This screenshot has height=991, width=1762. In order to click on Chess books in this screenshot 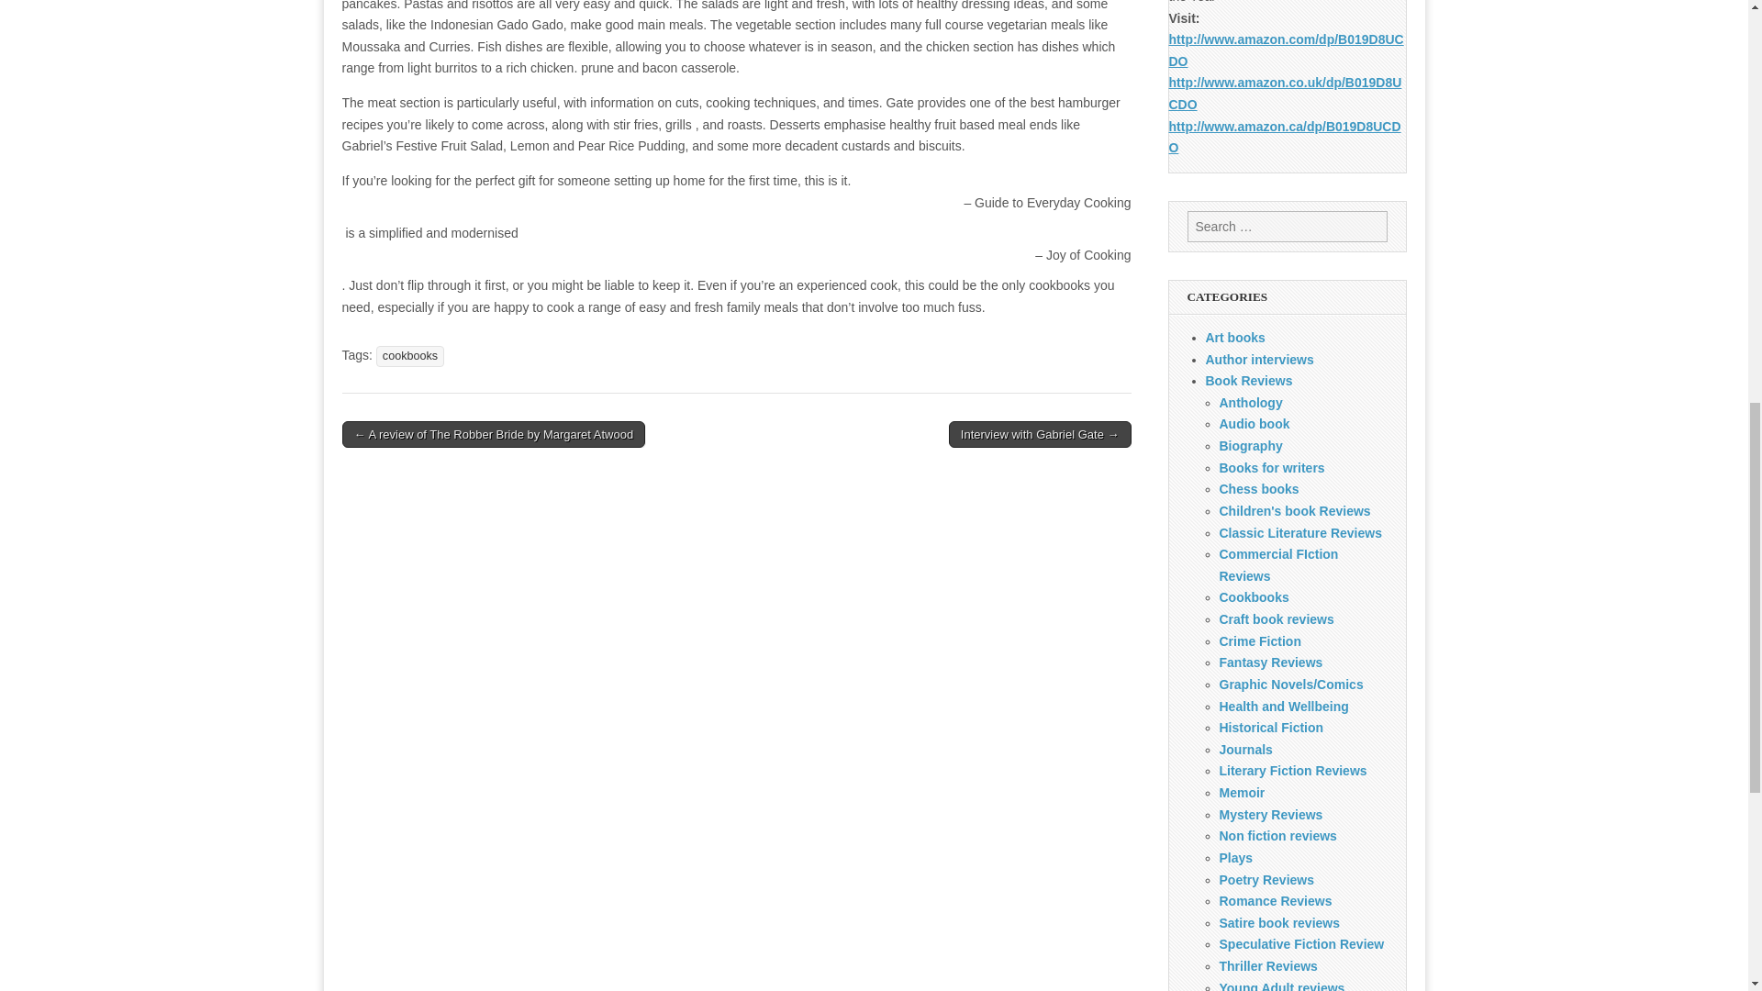, I will do `click(1259, 488)`.